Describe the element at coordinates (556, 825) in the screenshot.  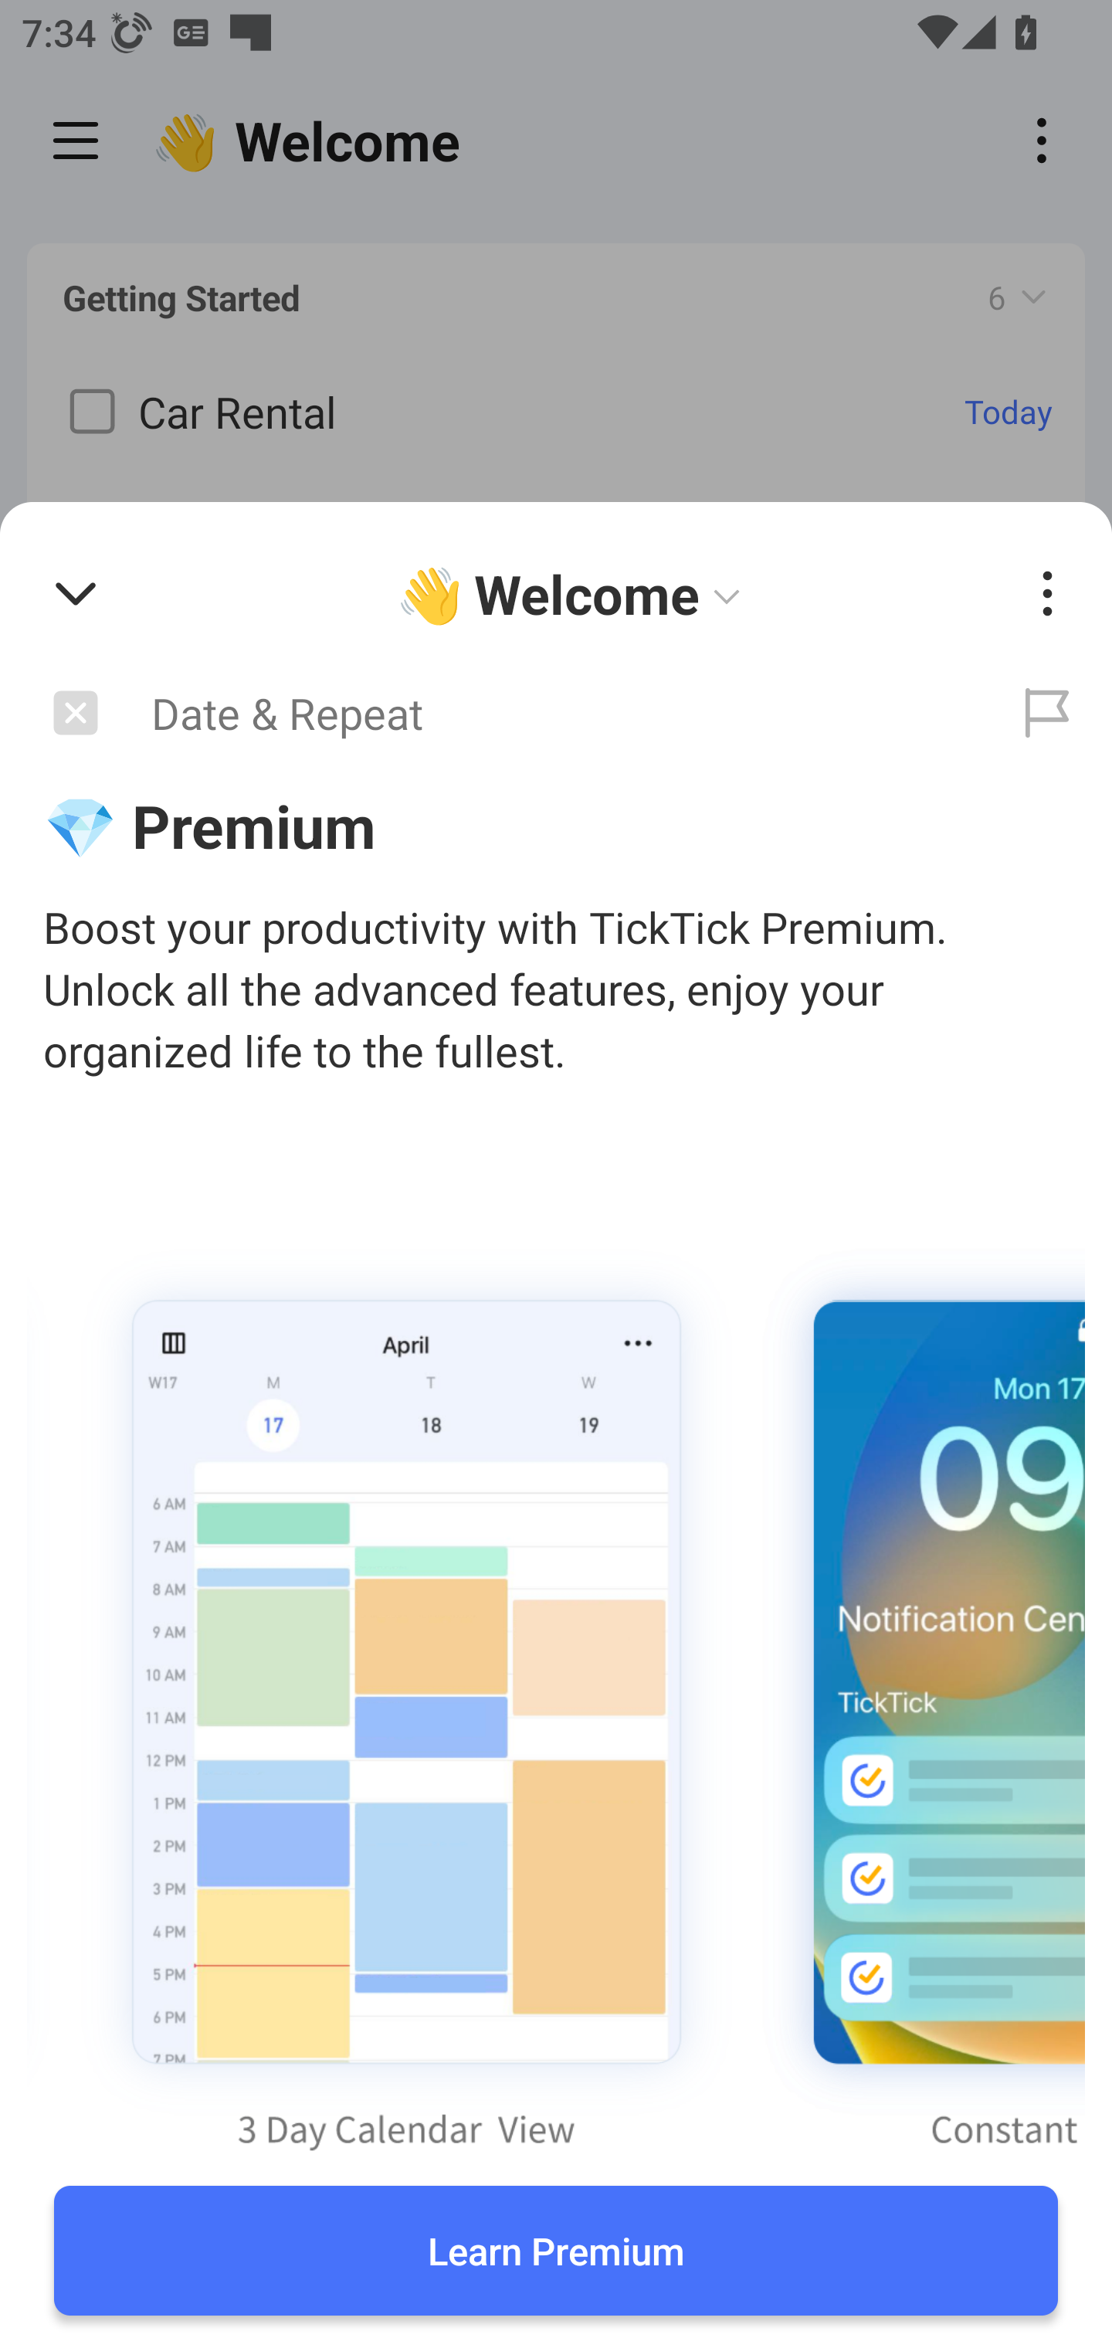
I see `💎 Premium` at that location.